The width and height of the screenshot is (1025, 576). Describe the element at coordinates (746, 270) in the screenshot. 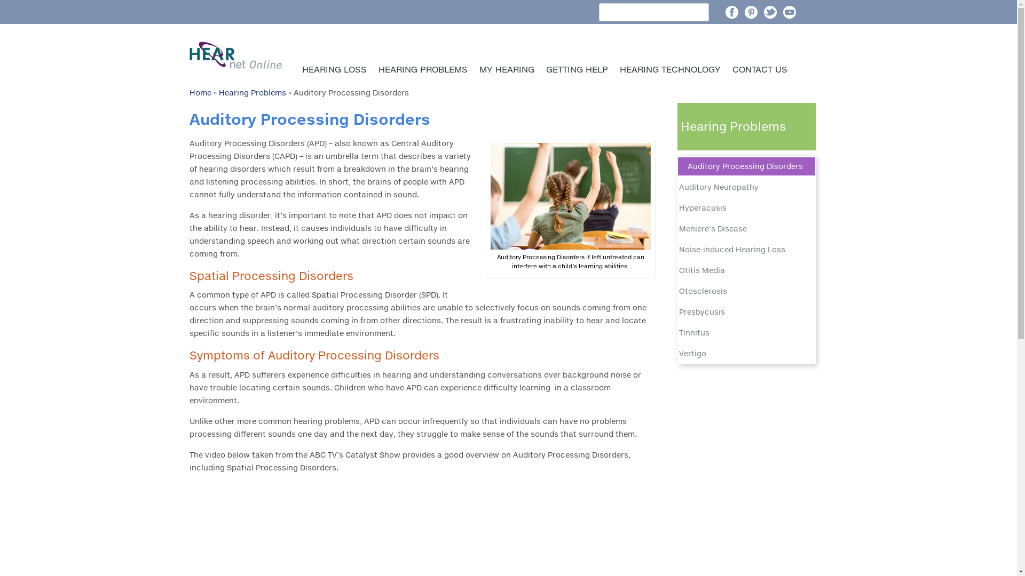

I see `Otitis Media` at that location.